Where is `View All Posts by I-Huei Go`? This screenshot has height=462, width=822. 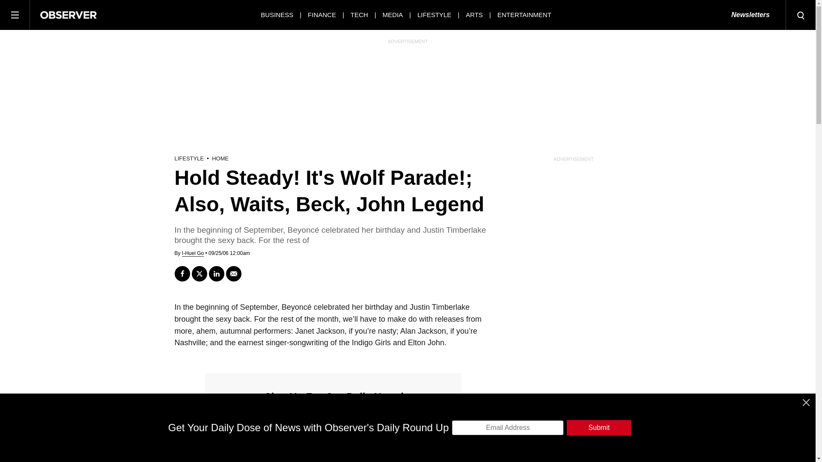
View All Posts by I-Huei Go is located at coordinates (193, 253).